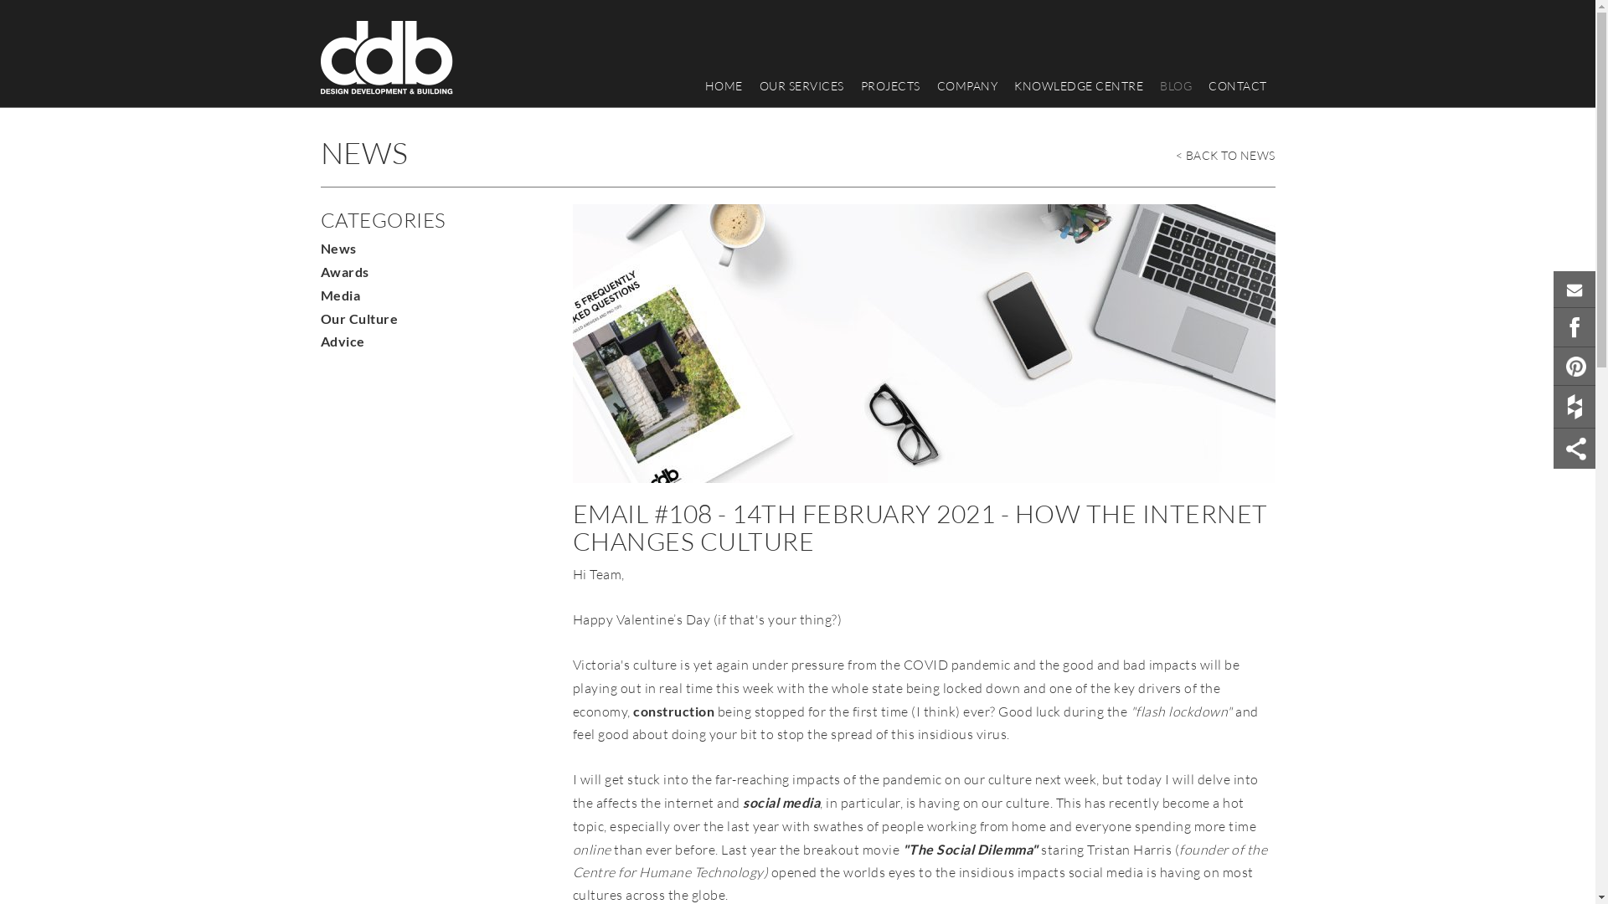  Describe the element at coordinates (342, 342) in the screenshot. I see `Advice` at that location.